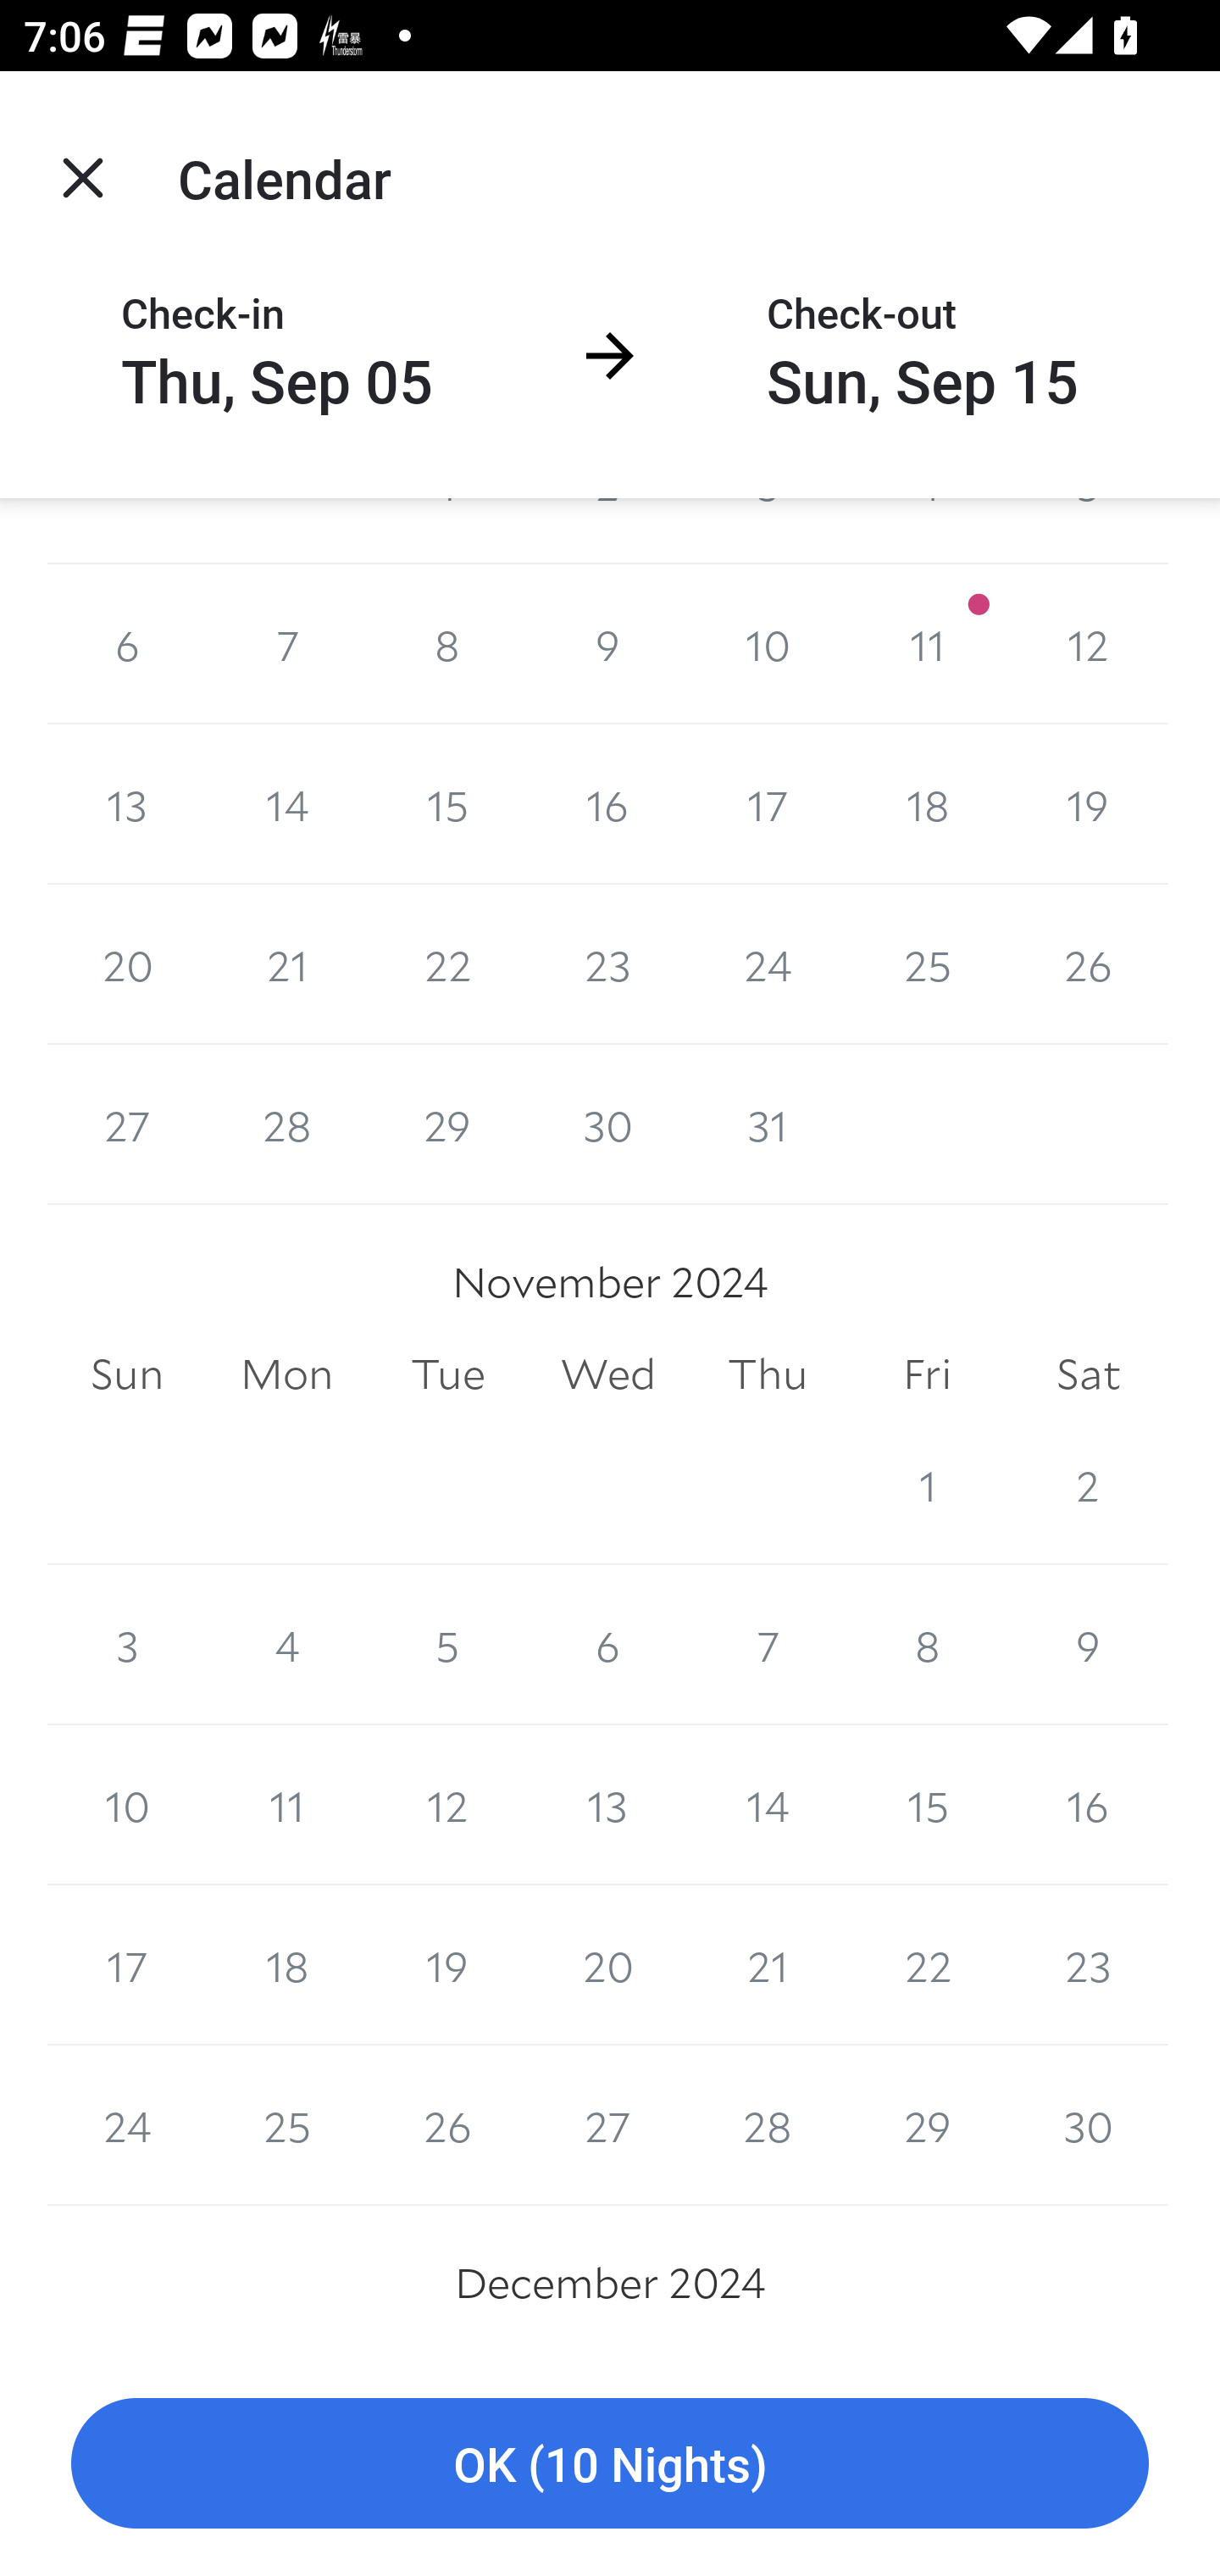  What do you see at coordinates (608, 644) in the screenshot?
I see `9 9 October 2024` at bounding box center [608, 644].